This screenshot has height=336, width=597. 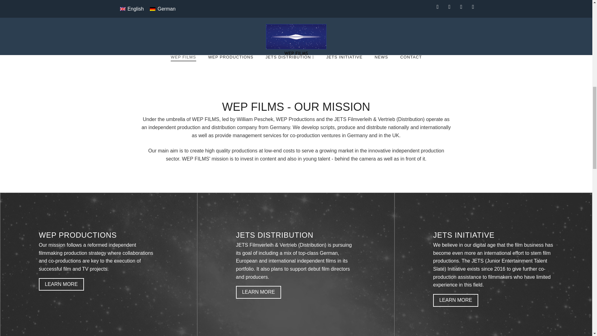 I want to click on NEWS, so click(x=381, y=69).